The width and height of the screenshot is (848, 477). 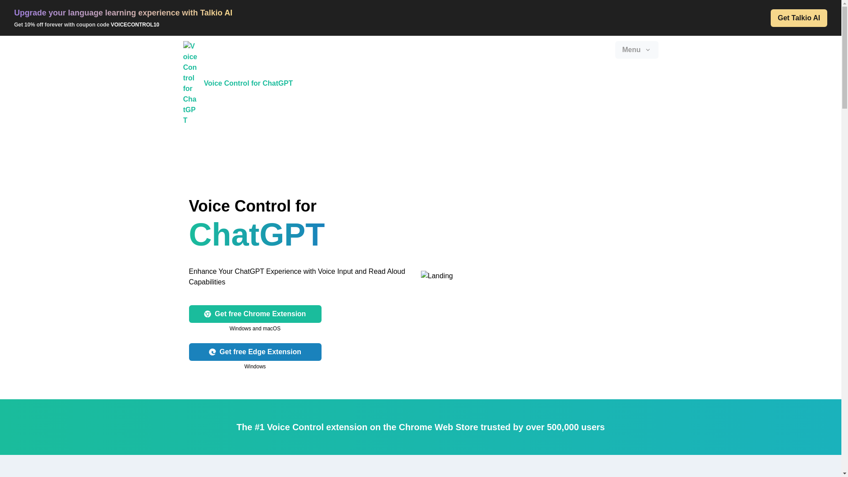 What do you see at coordinates (637, 49) in the screenshot?
I see `Menu` at bounding box center [637, 49].